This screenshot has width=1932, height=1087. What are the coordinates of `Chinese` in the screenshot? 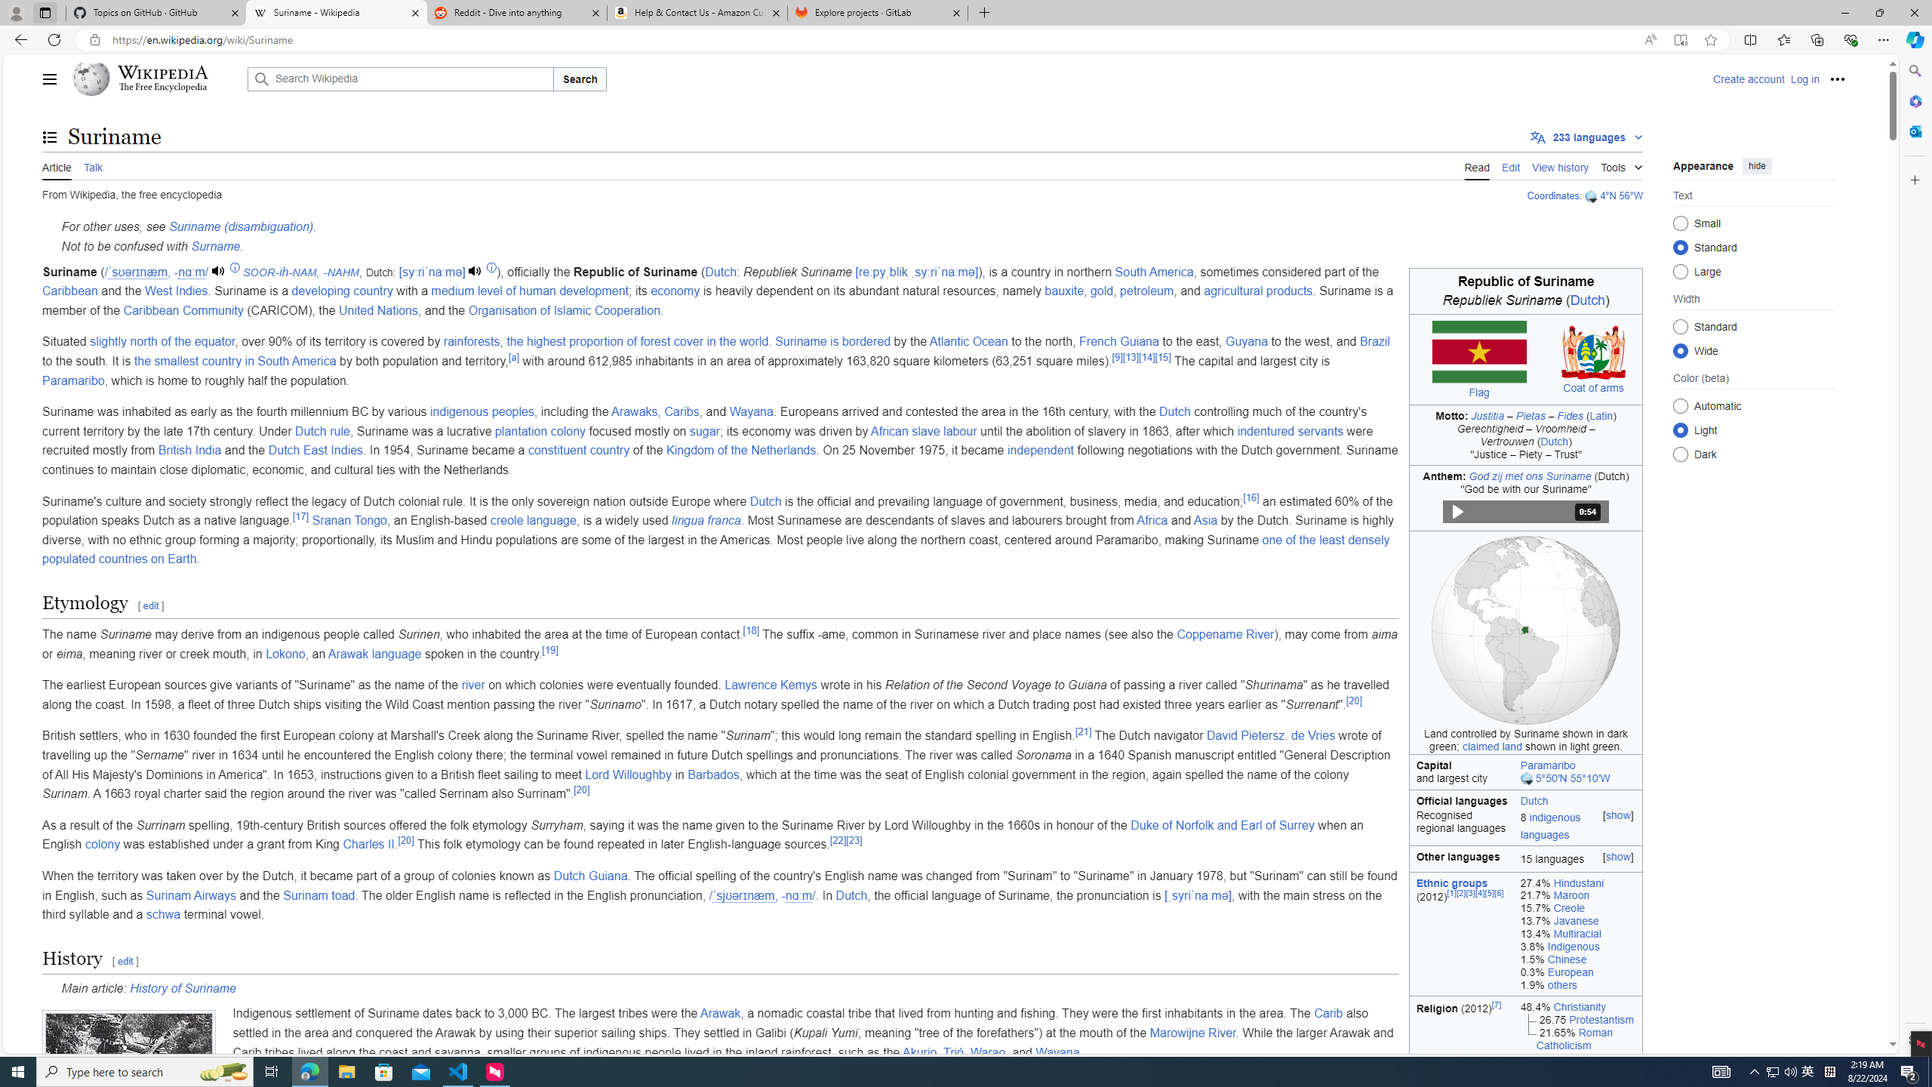 It's located at (1567, 959).